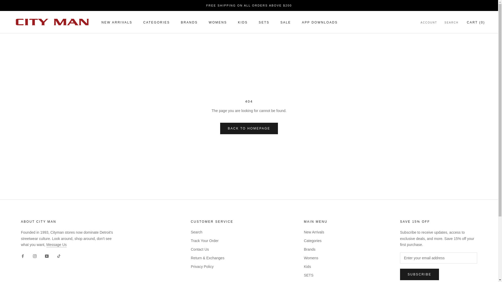 The height and width of the screenshot is (282, 502). I want to click on Contact Us, so click(56, 244).